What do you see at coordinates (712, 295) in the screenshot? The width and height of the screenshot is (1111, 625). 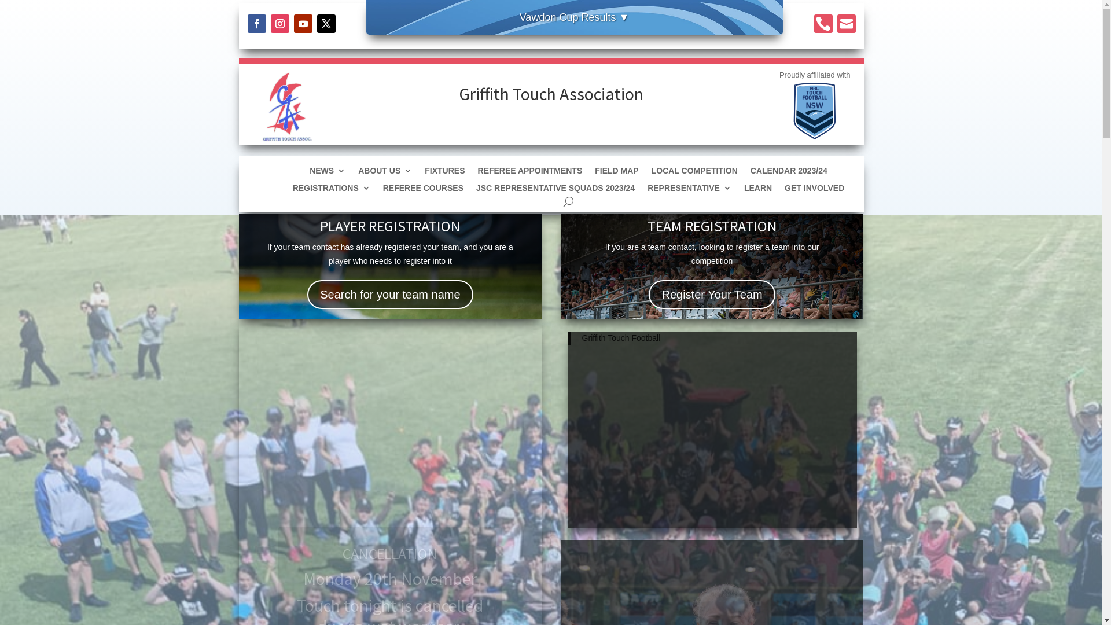 I see `Register Your Team` at bounding box center [712, 295].